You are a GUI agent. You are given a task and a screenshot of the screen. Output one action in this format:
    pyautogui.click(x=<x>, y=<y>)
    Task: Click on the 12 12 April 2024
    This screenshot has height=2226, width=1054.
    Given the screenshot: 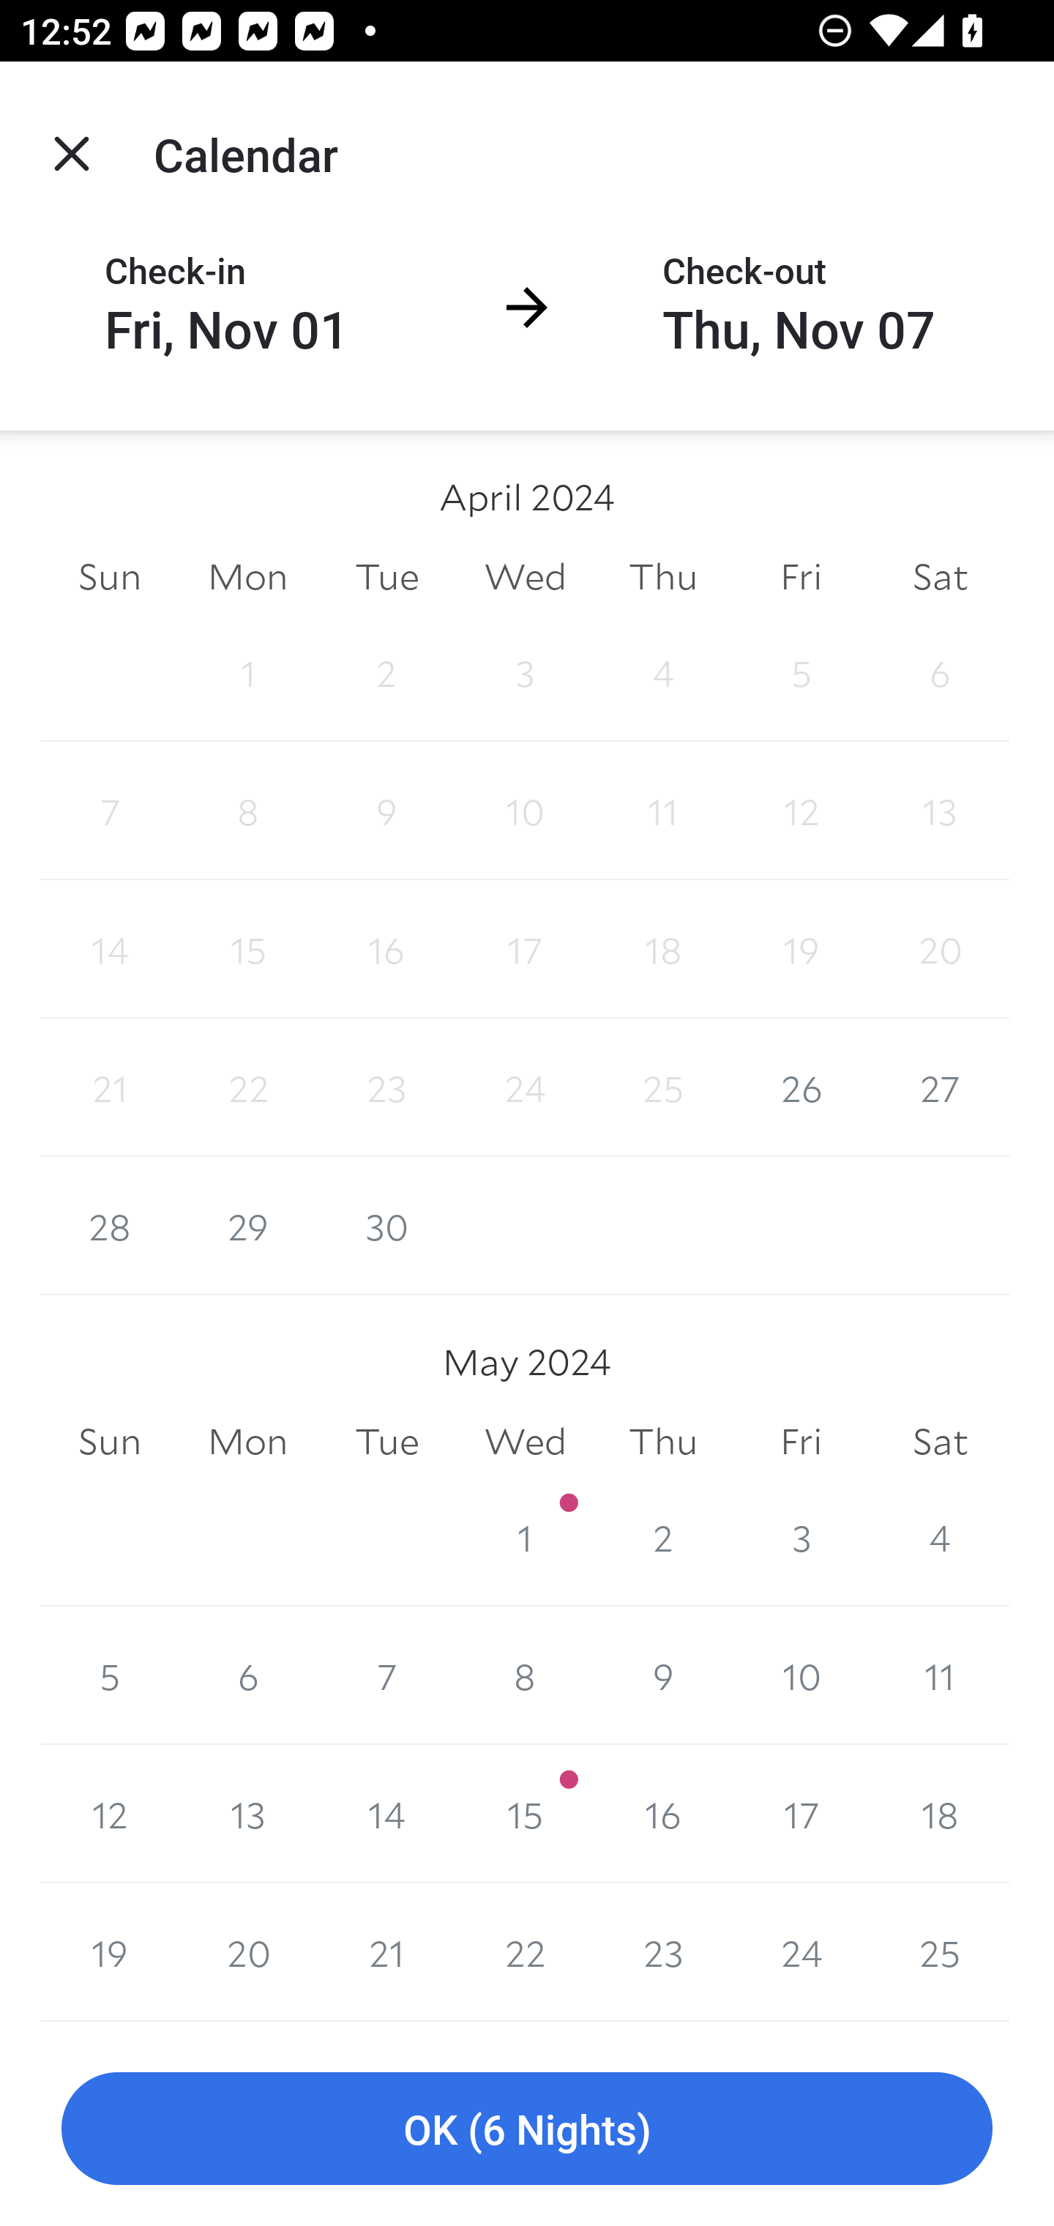 What is the action you would take?
    pyautogui.click(x=801, y=810)
    